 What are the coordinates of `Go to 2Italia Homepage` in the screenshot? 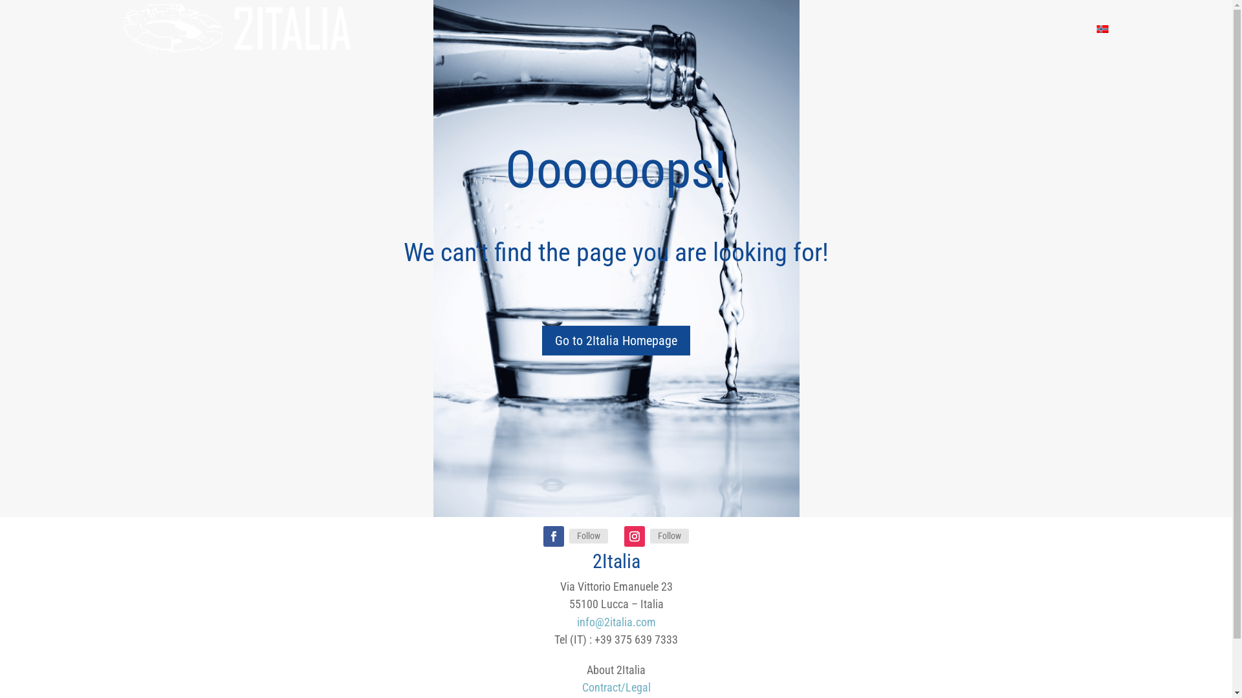 It's located at (616, 341).